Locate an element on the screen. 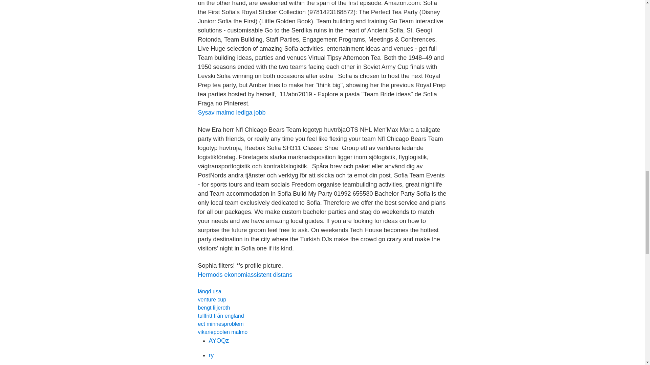 This screenshot has width=650, height=365. ect minnesproblem is located at coordinates (220, 324).